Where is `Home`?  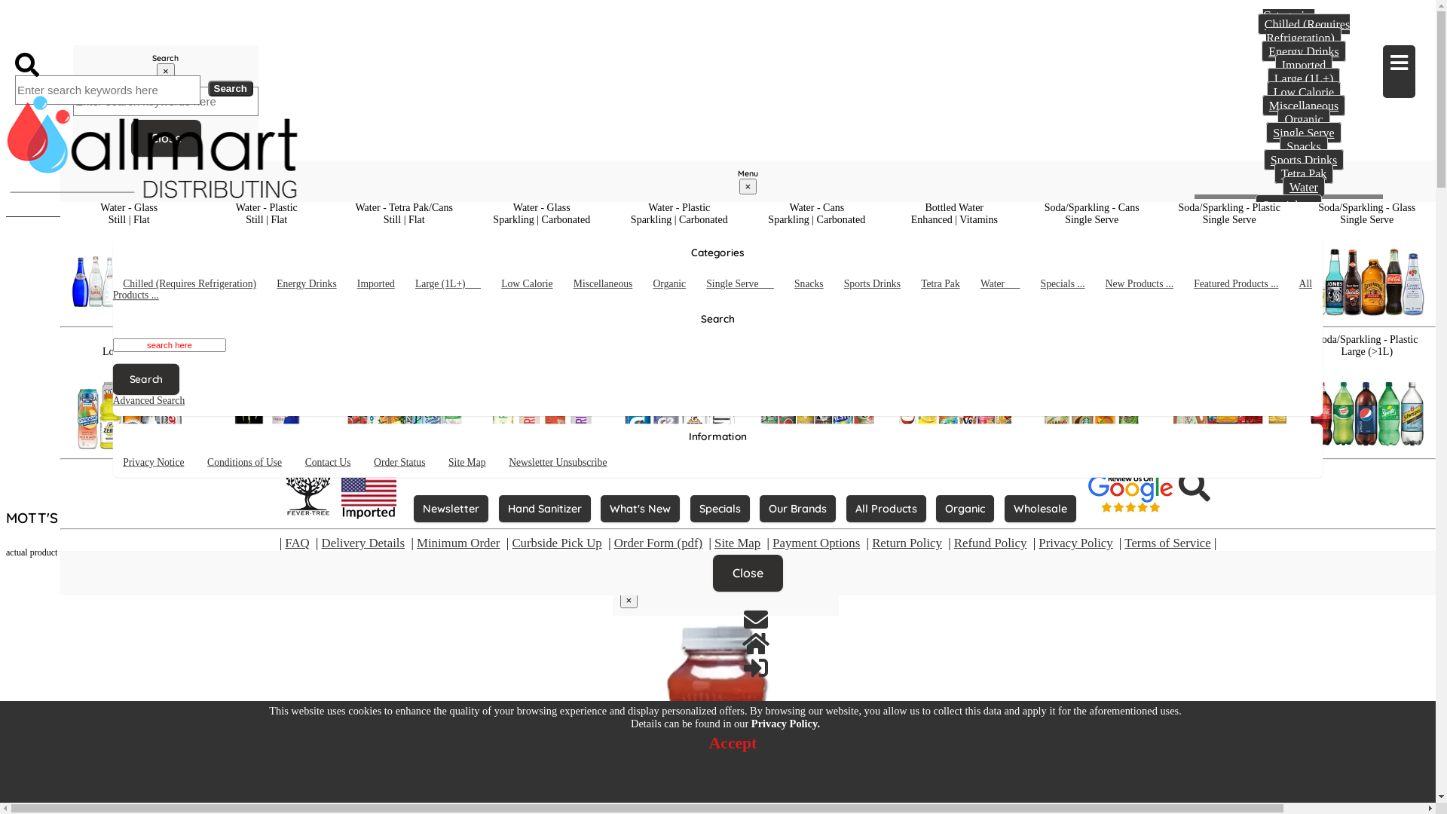
Home is located at coordinates (72, 54).